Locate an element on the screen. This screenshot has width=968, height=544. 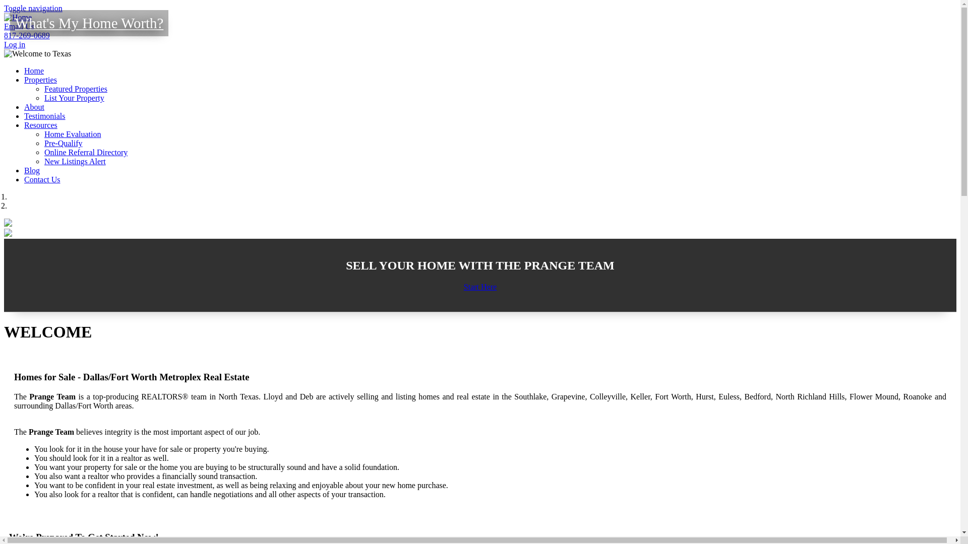
New Listings Alert is located at coordinates (75, 161).